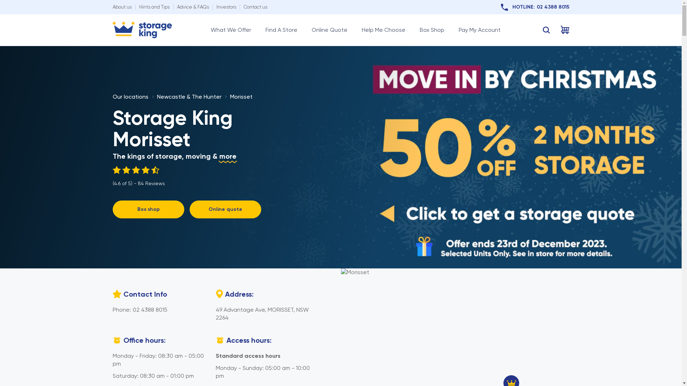 This screenshot has height=386, width=687. What do you see at coordinates (479, 30) in the screenshot?
I see `Pay My Account` at bounding box center [479, 30].